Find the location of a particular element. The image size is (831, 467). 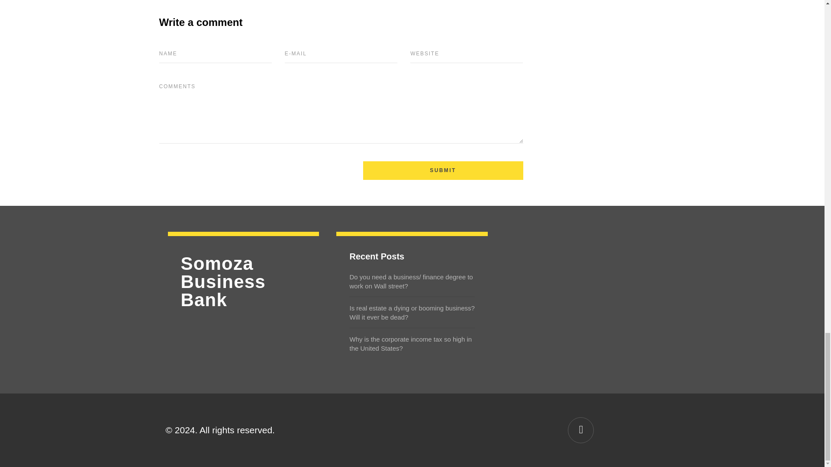

Submit is located at coordinates (442, 170).